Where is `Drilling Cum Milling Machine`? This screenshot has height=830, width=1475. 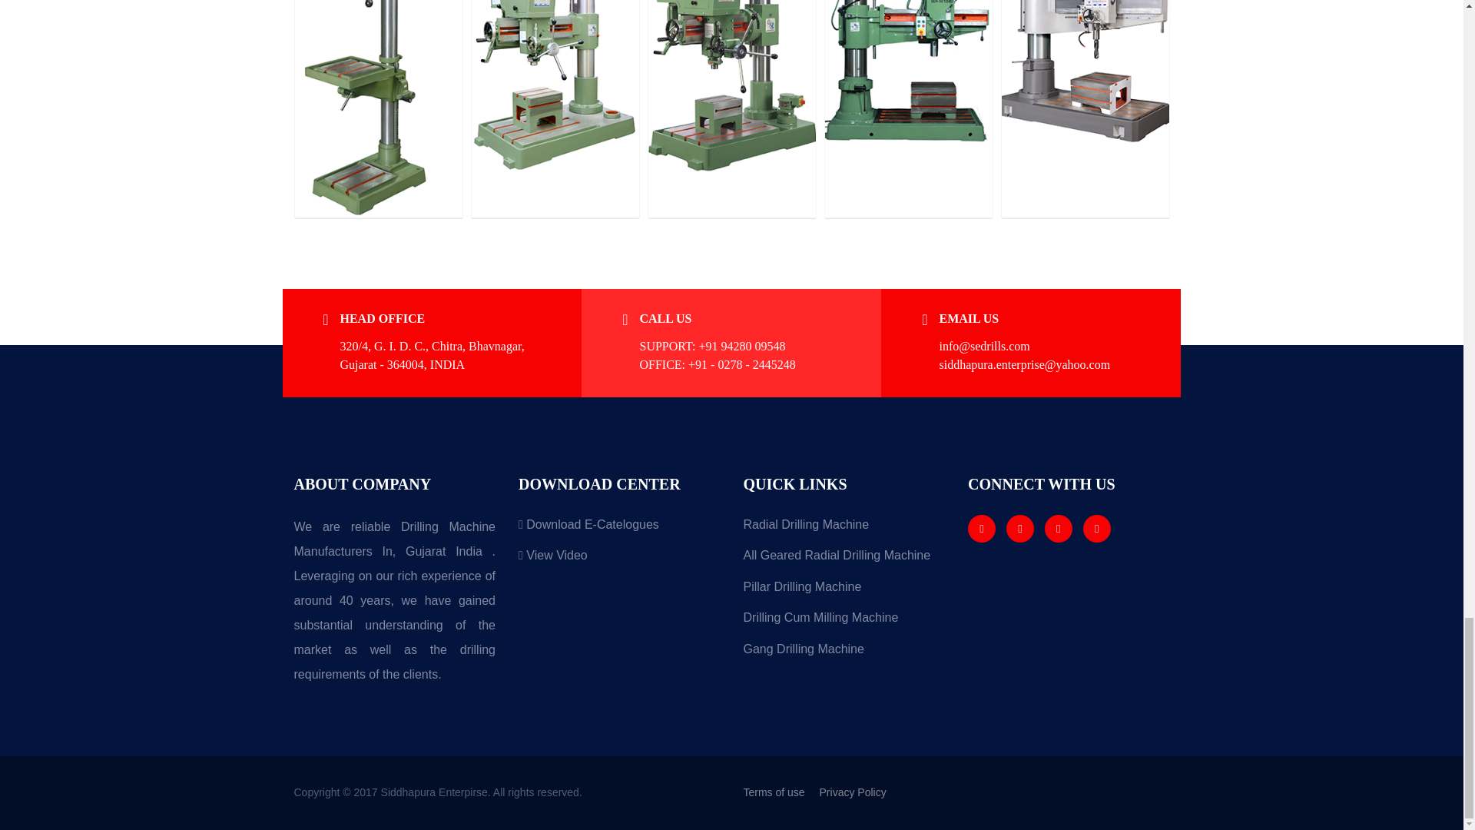 Drilling Cum Milling Machine is located at coordinates (844, 622).